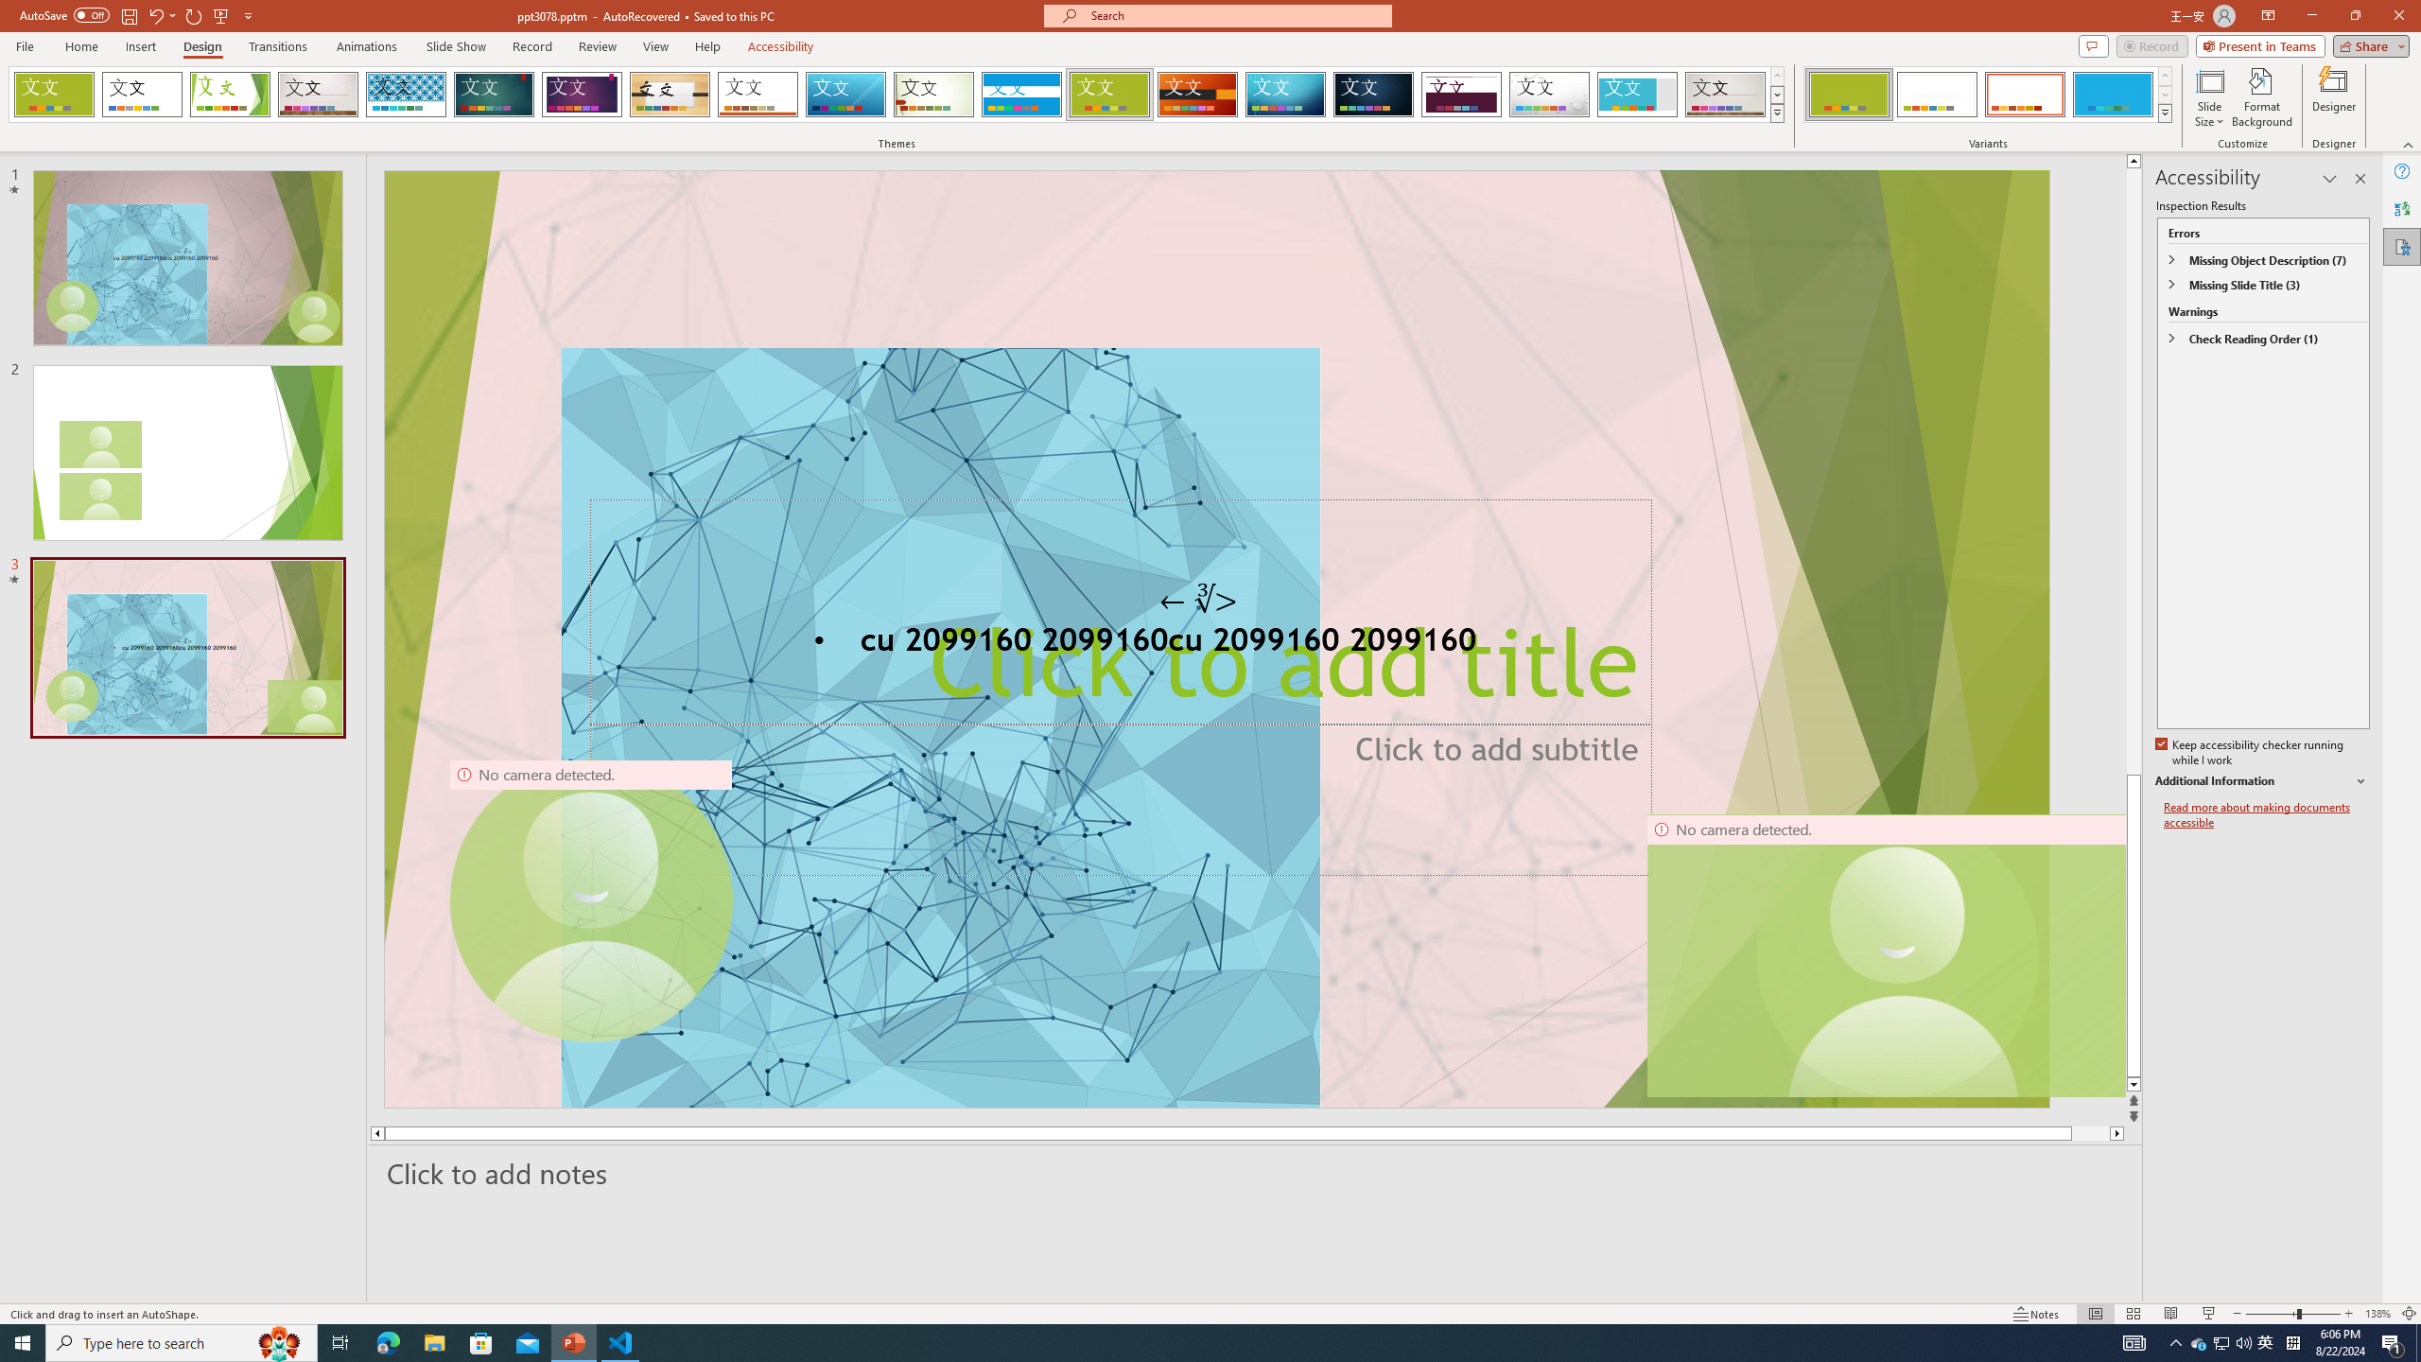 The image size is (2421, 1362). Describe the element at coordinates (845, 95) in the screenshot. I see `Slice` at that location.